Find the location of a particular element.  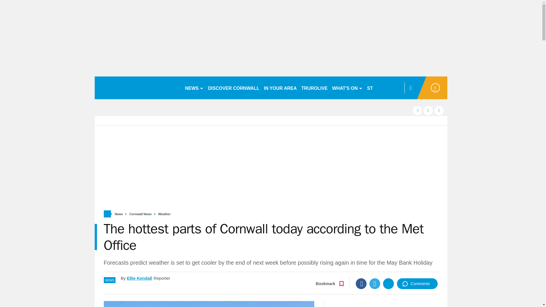

NEWS is located at coordinates (194, 88).